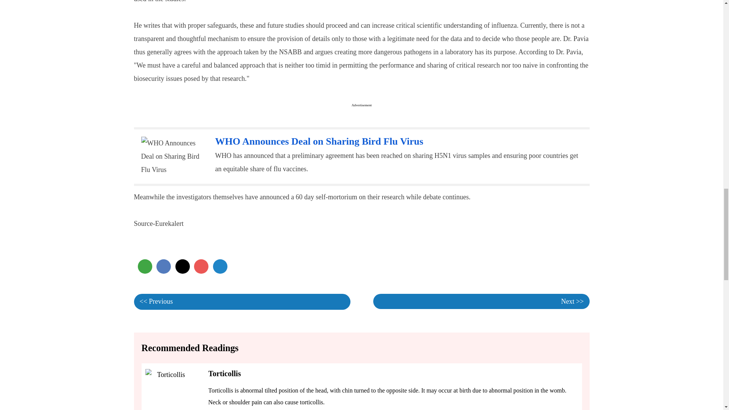 Image resolution: width=729 pixels, height=410 pixels. Describe the element at coordinates (201, 266) in the screenshot. I see `Pinterest` at that location.